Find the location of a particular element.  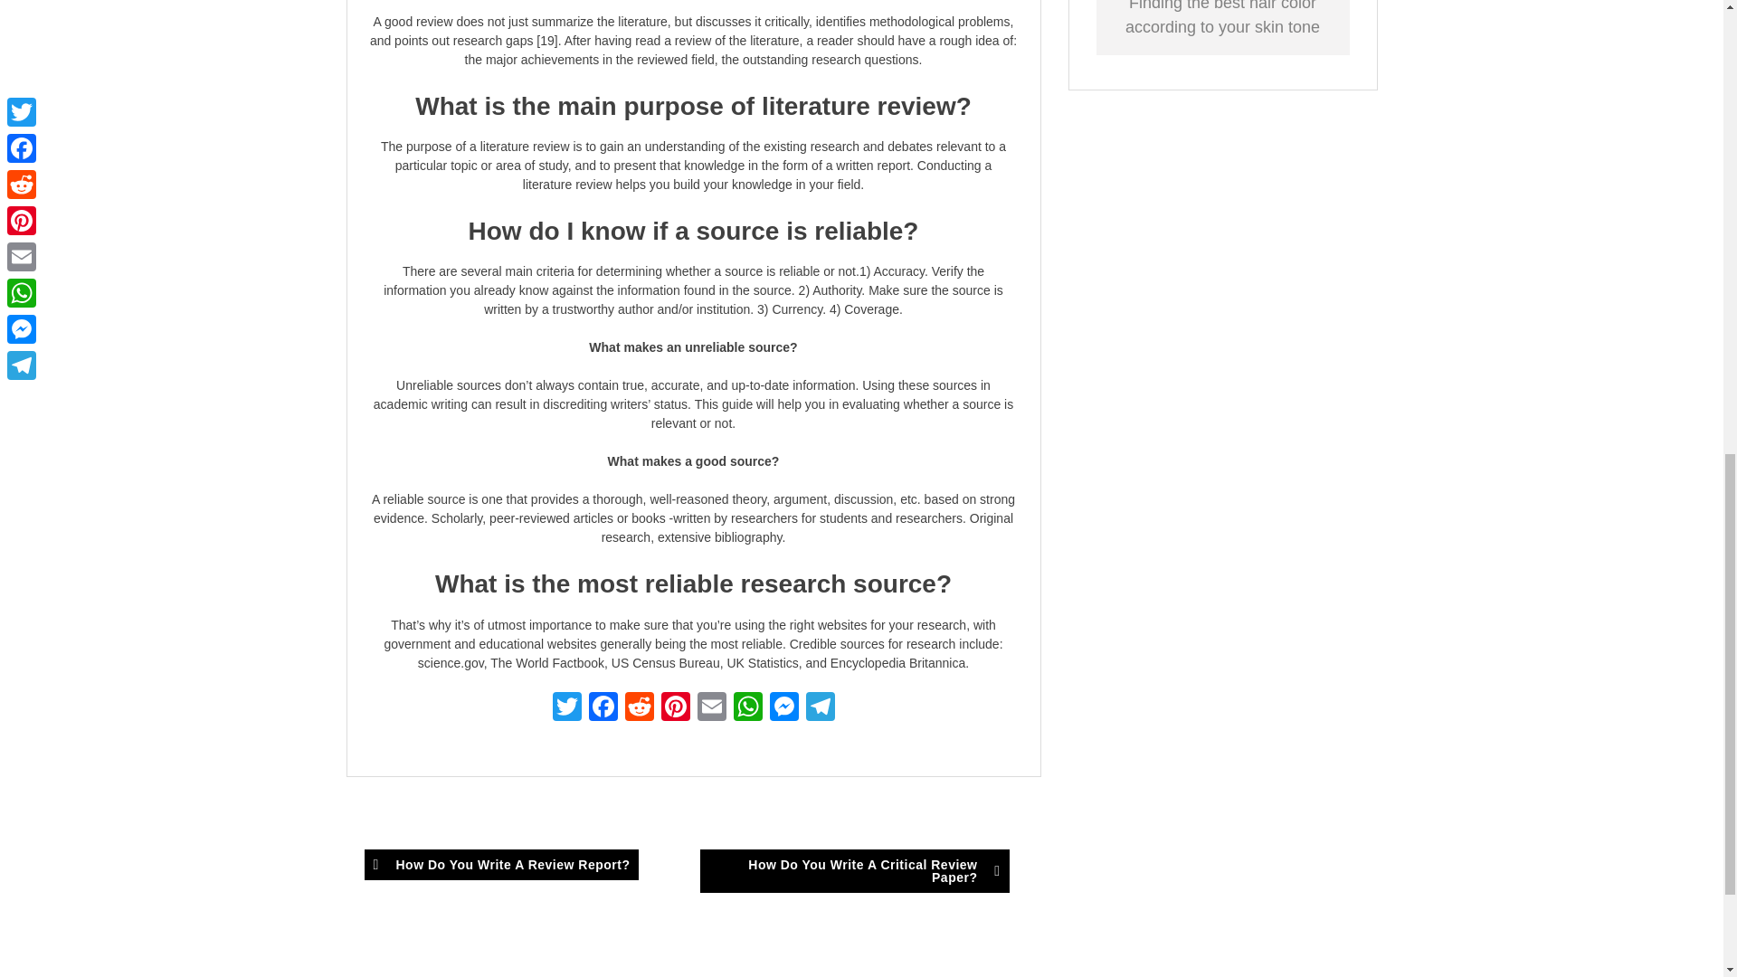

Messenger is located at coordinates (783, 708).